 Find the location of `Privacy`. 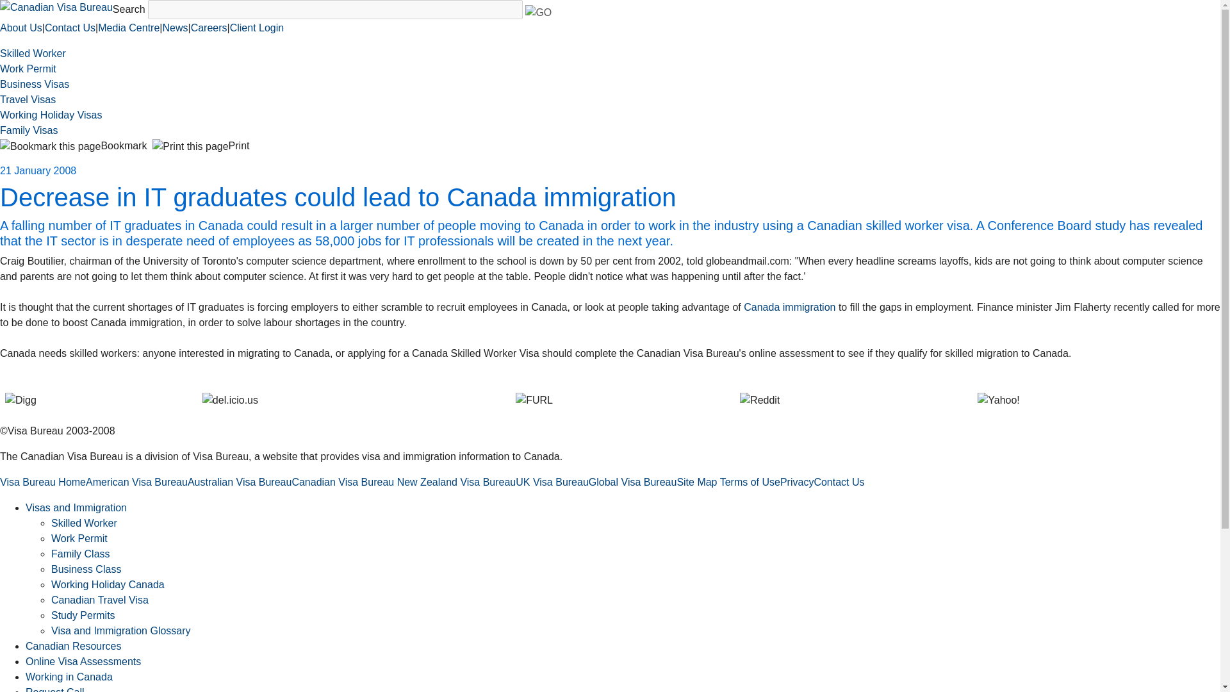

Privacy is located at coordinates (796, 482).